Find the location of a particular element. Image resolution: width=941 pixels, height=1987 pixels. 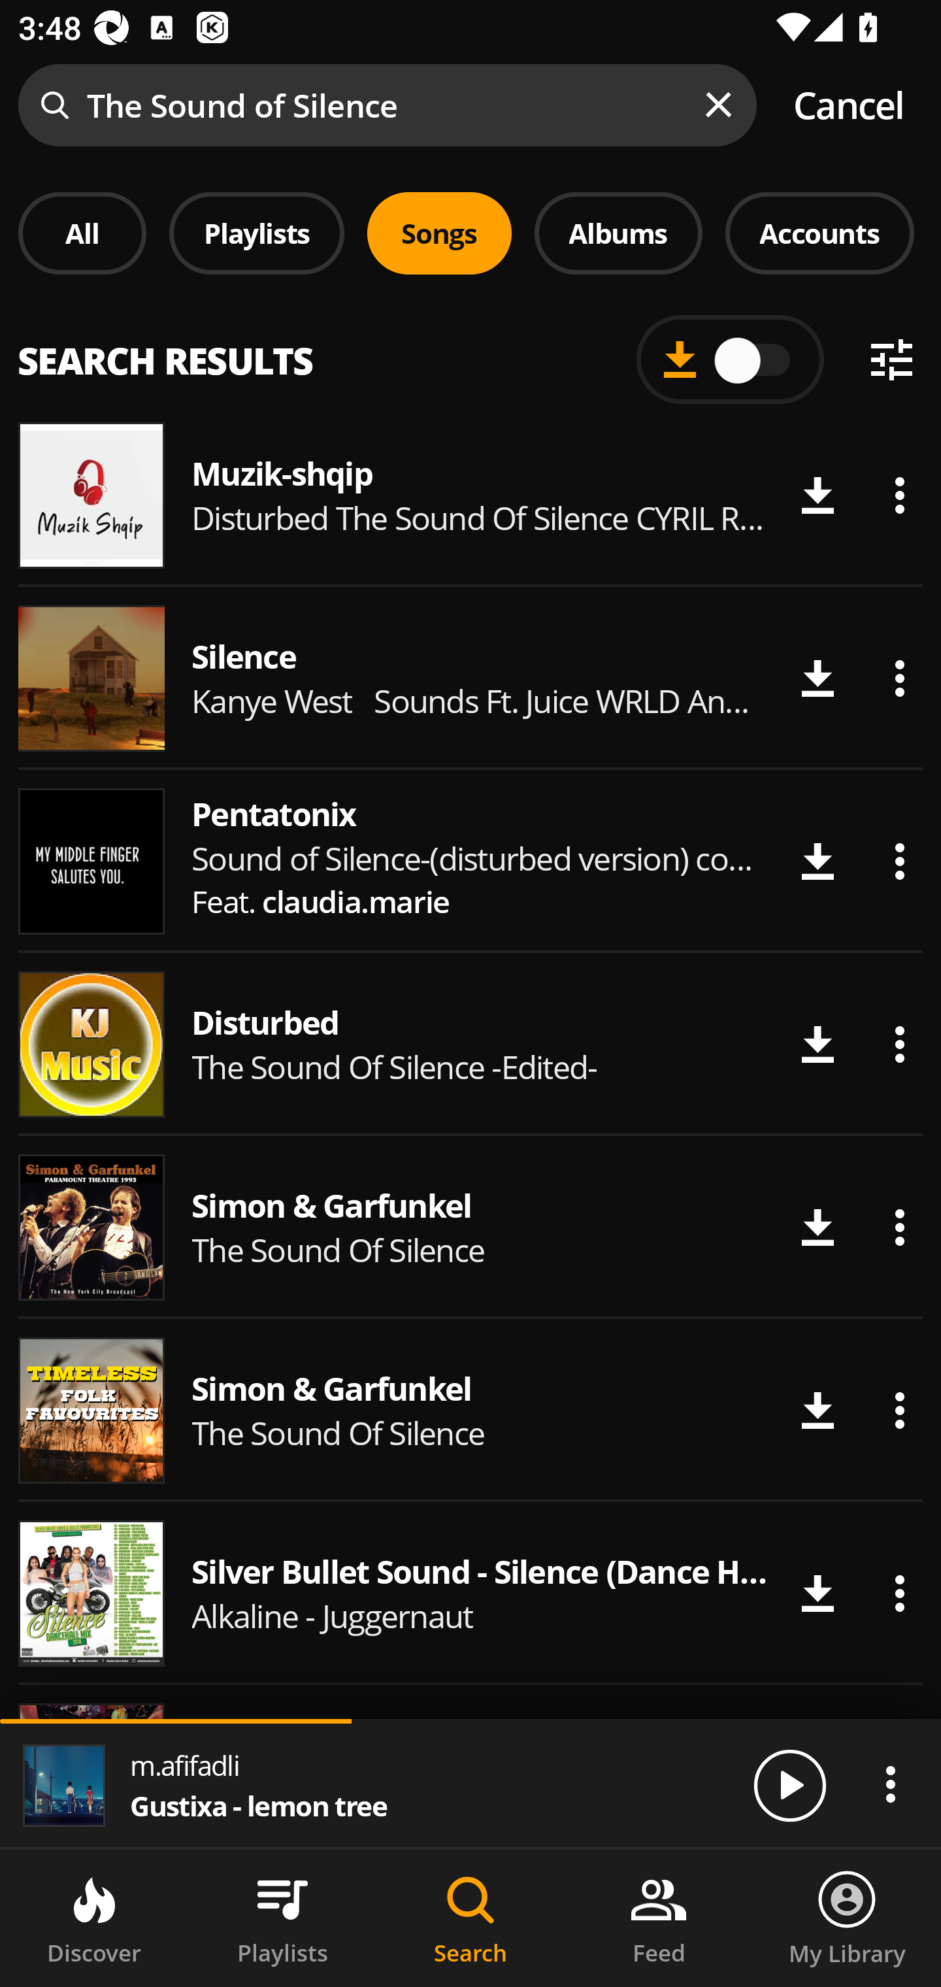

All is located at coordinates (82, 233).